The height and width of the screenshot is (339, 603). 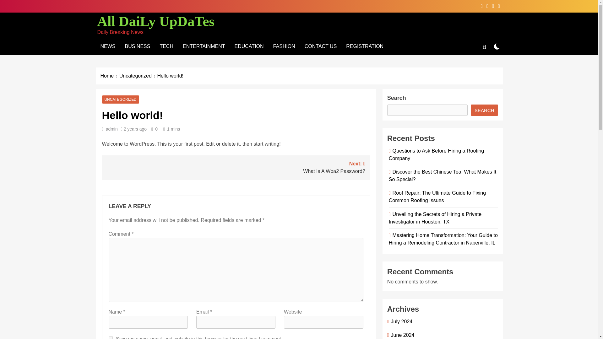 I want to click on Home, so click(x=236, y=167).